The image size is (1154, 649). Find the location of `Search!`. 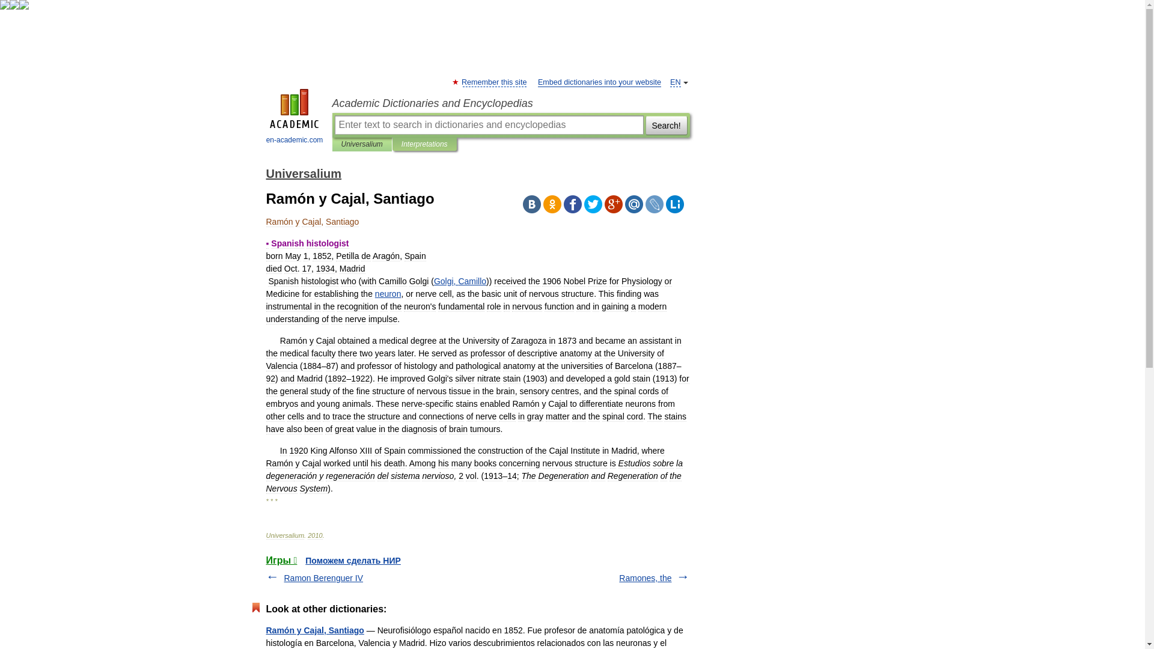

Search! is located at coordinates (666, 125).